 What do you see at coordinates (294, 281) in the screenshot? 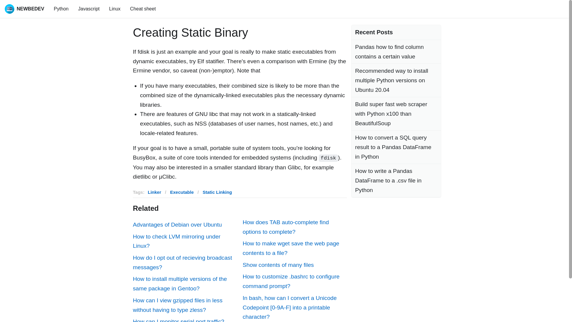
I see `How to customize .bashrc to configure command prompt?` at bounding box center [294, 281].